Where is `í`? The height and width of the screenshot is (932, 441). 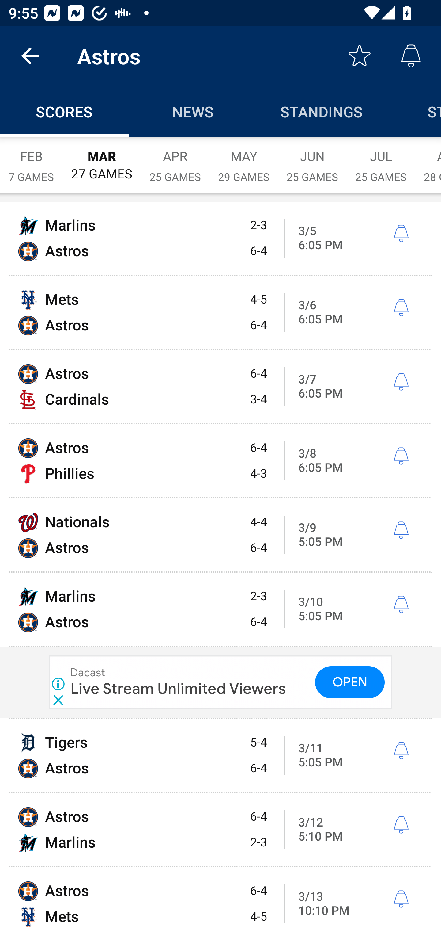
í is located at coordinates (401, 751).